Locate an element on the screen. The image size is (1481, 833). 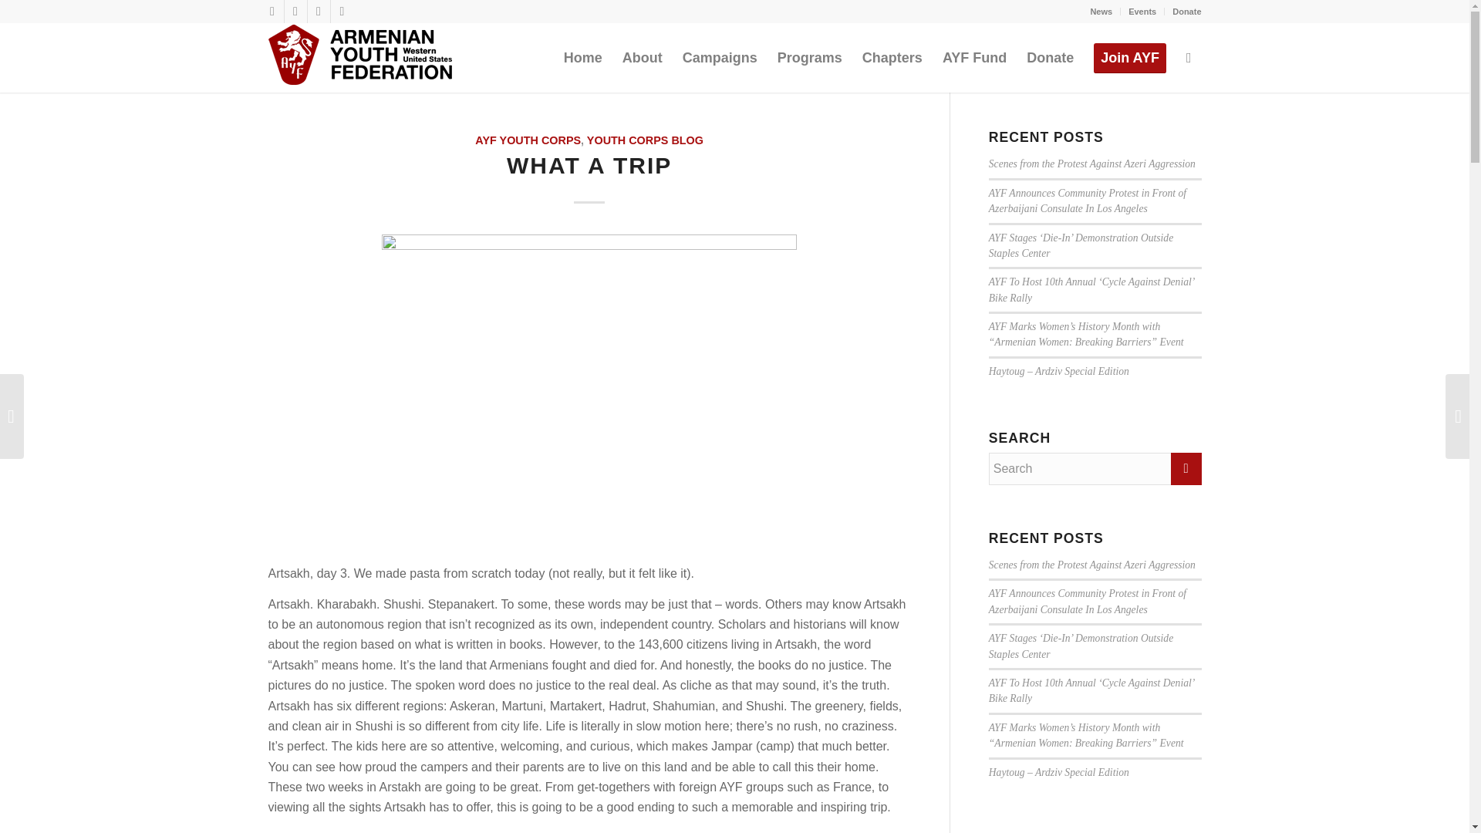
WHAT A TRIP is located at coordinates (589, 165).